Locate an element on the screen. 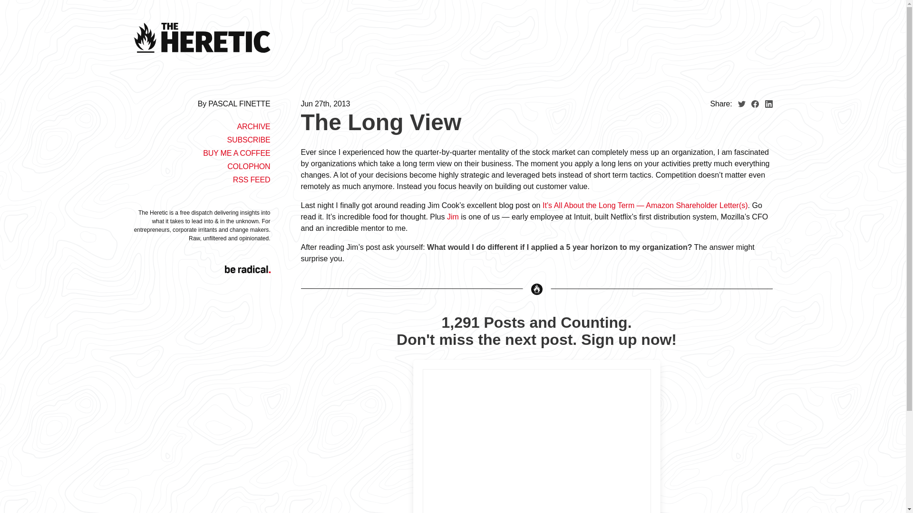 This screenshot has width=913, height=513. Jim is located at coordinates (453, 217).